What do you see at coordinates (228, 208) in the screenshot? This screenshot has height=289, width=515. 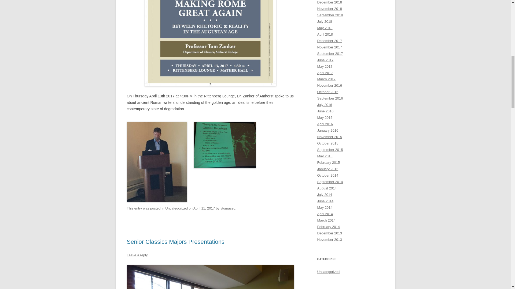 I see `vtomasso` at bounding box center [228, 208].